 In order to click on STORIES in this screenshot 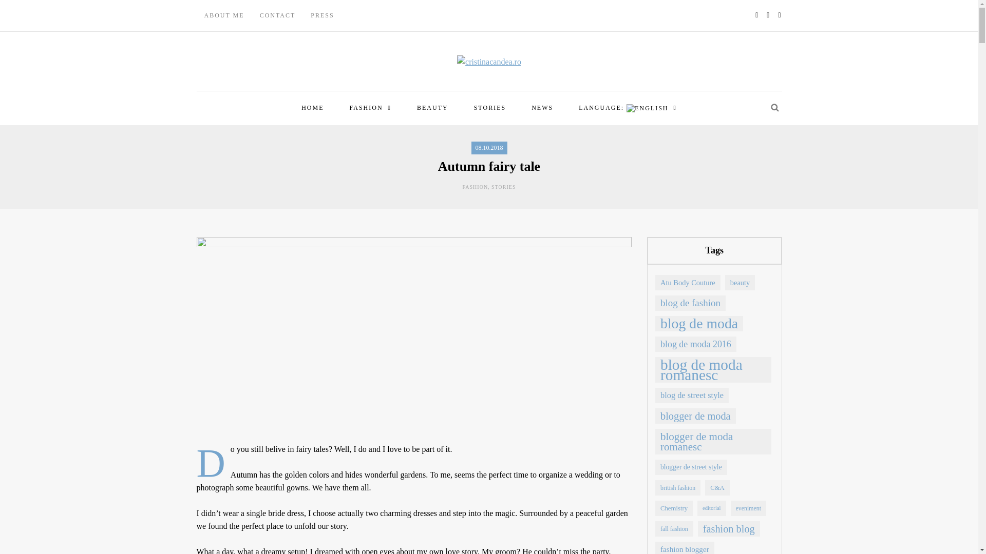, I will do `click(503, 187)`.